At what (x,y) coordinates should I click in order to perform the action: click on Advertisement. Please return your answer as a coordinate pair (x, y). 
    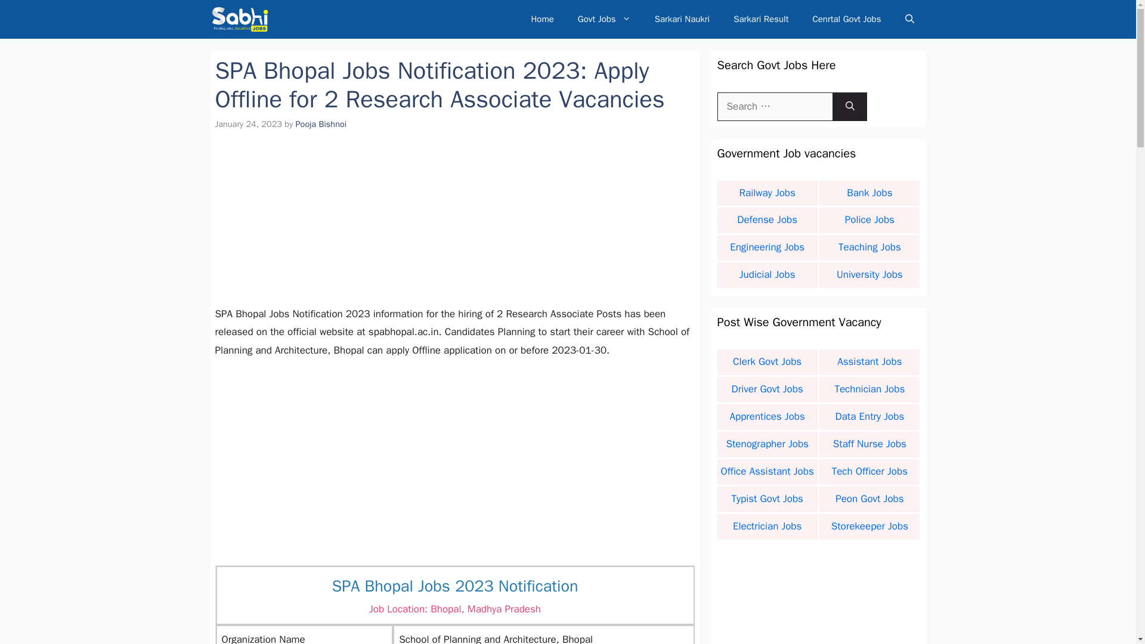
    Looking at the image, I should click on (454, 458).